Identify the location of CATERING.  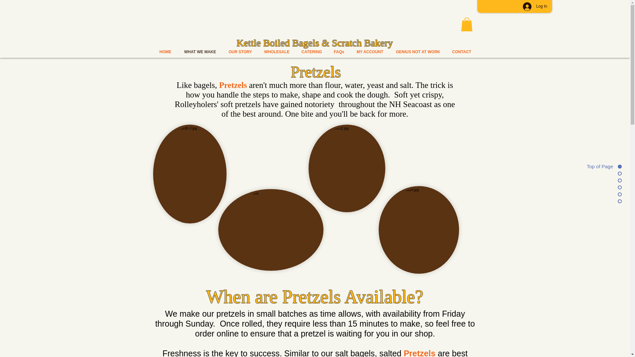
(312, 52).